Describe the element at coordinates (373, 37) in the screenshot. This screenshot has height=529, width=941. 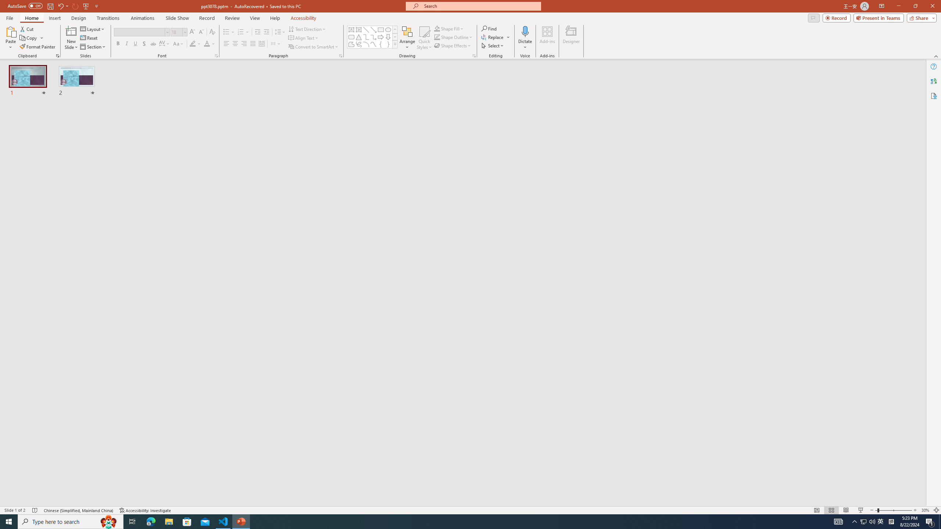
I see `Connector: Elbow Arrow` at that location.